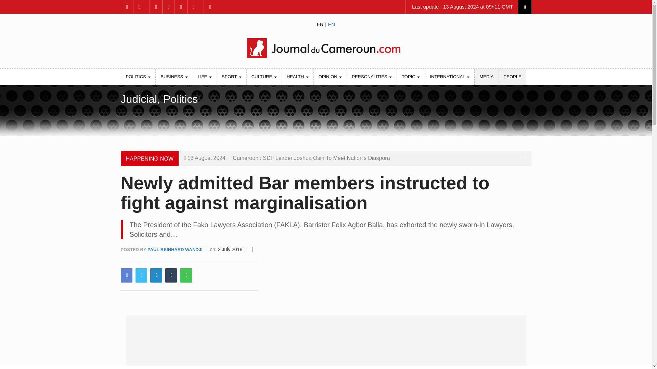  Describe the element at coordinates (138, 77) in the screenshot. I see `POLITICS` at that location.